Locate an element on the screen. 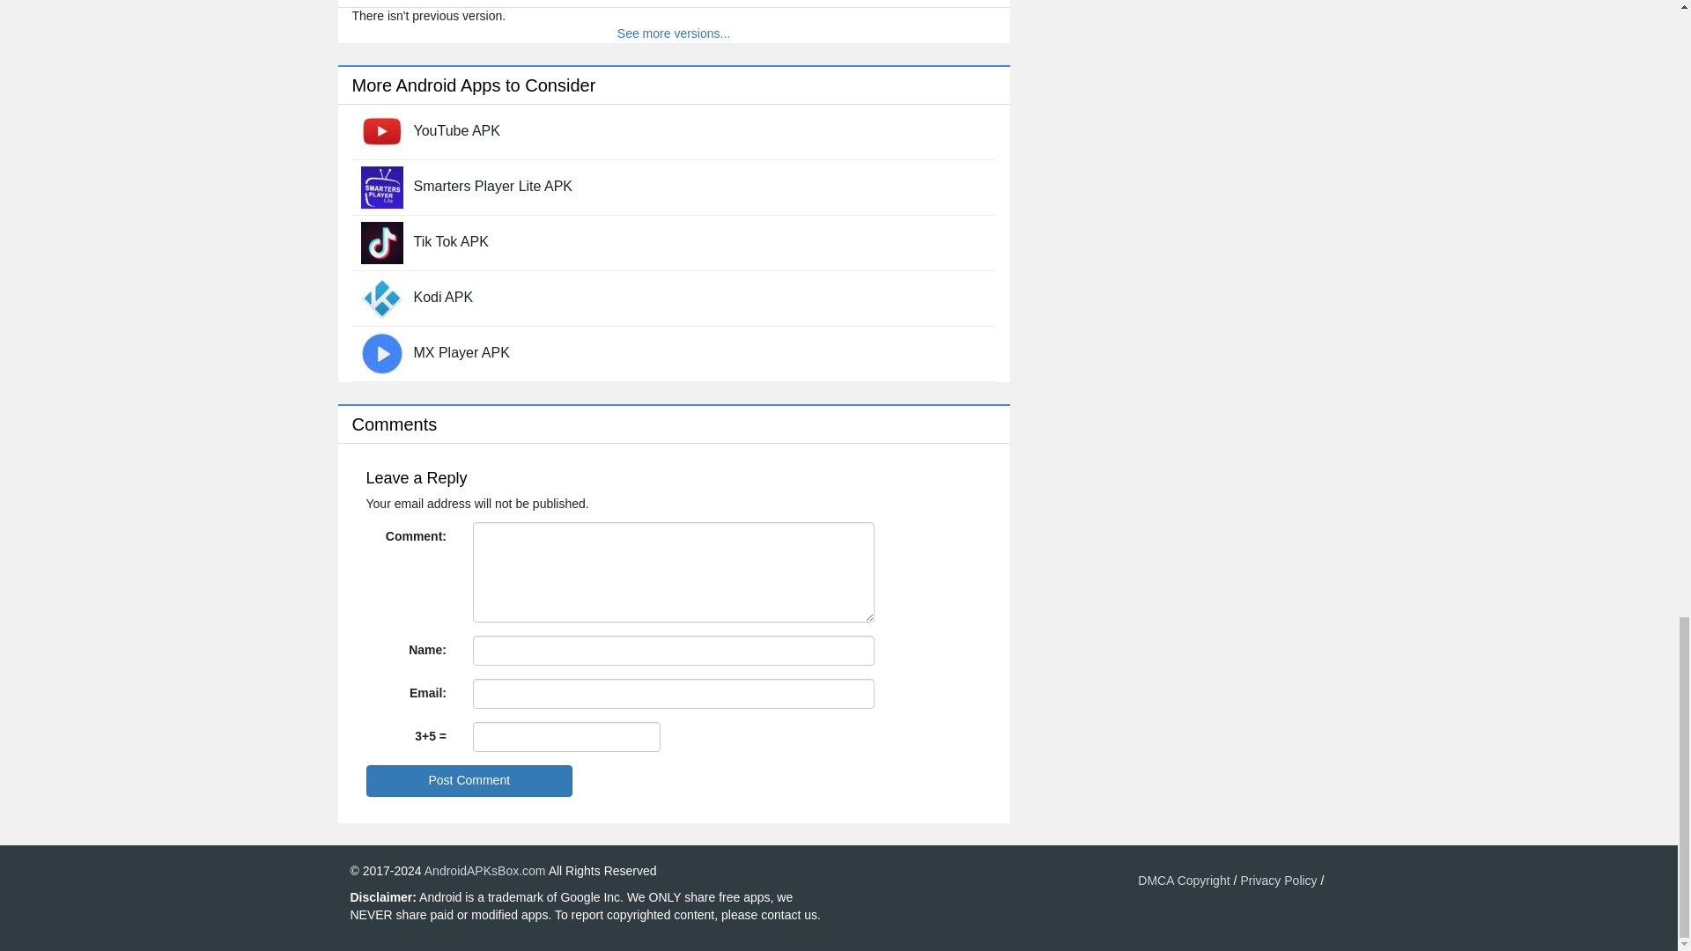  Kodi APK is located at coordinates (444, 297).